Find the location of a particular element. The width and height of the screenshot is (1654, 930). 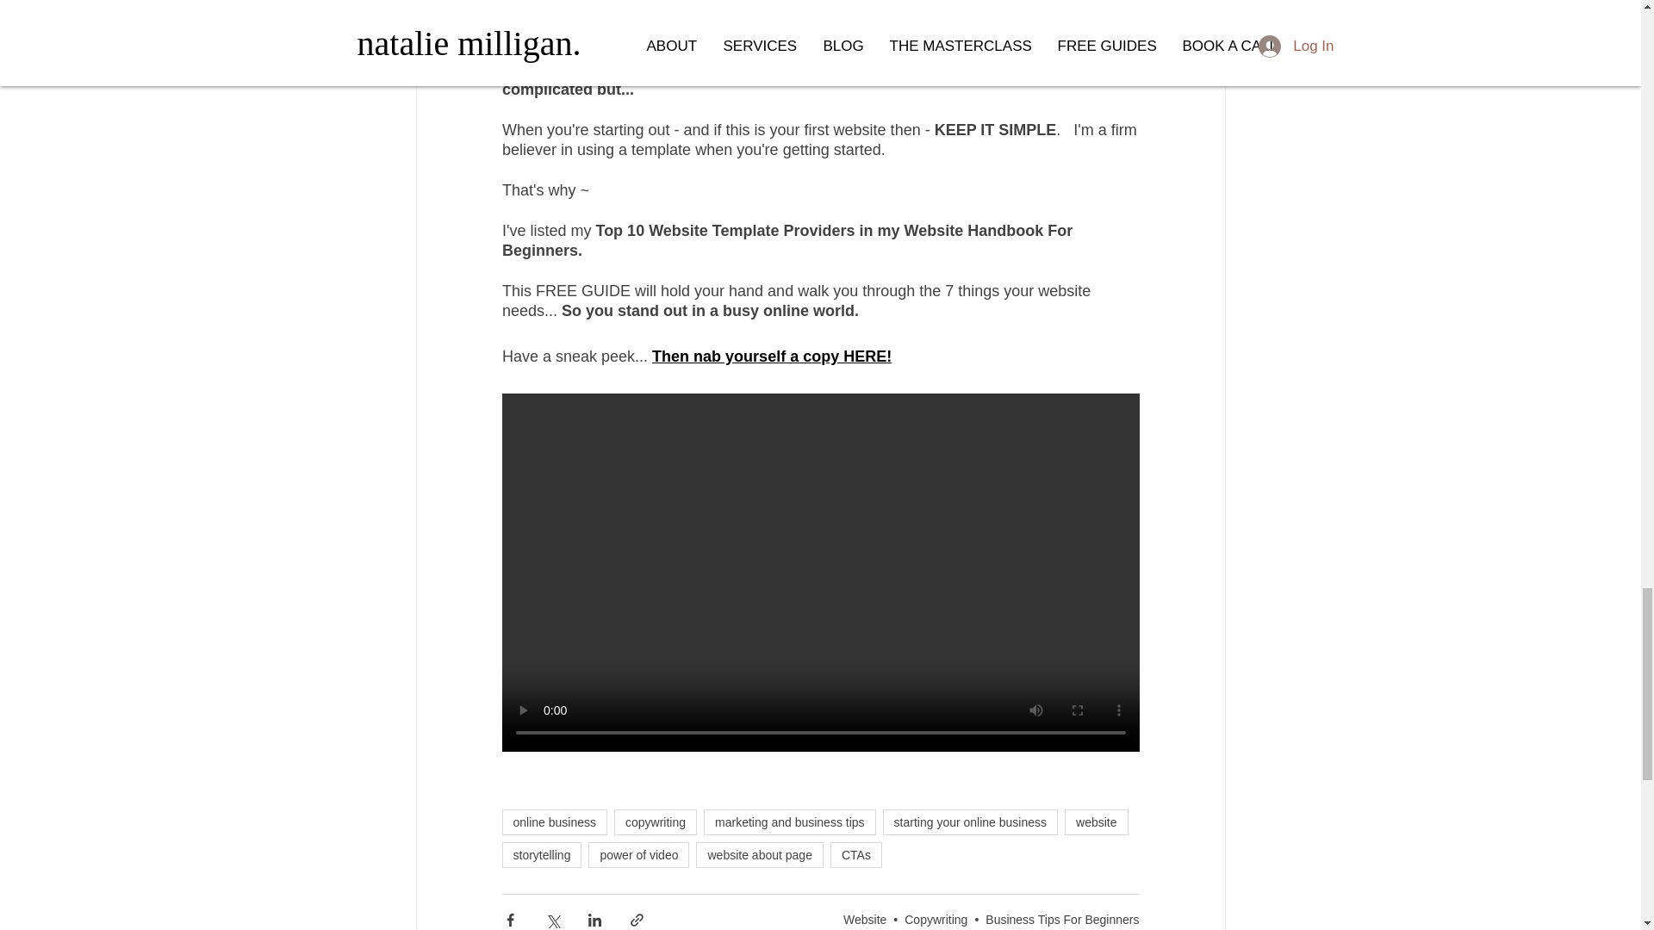

Website is located at coordinates (865, 919).